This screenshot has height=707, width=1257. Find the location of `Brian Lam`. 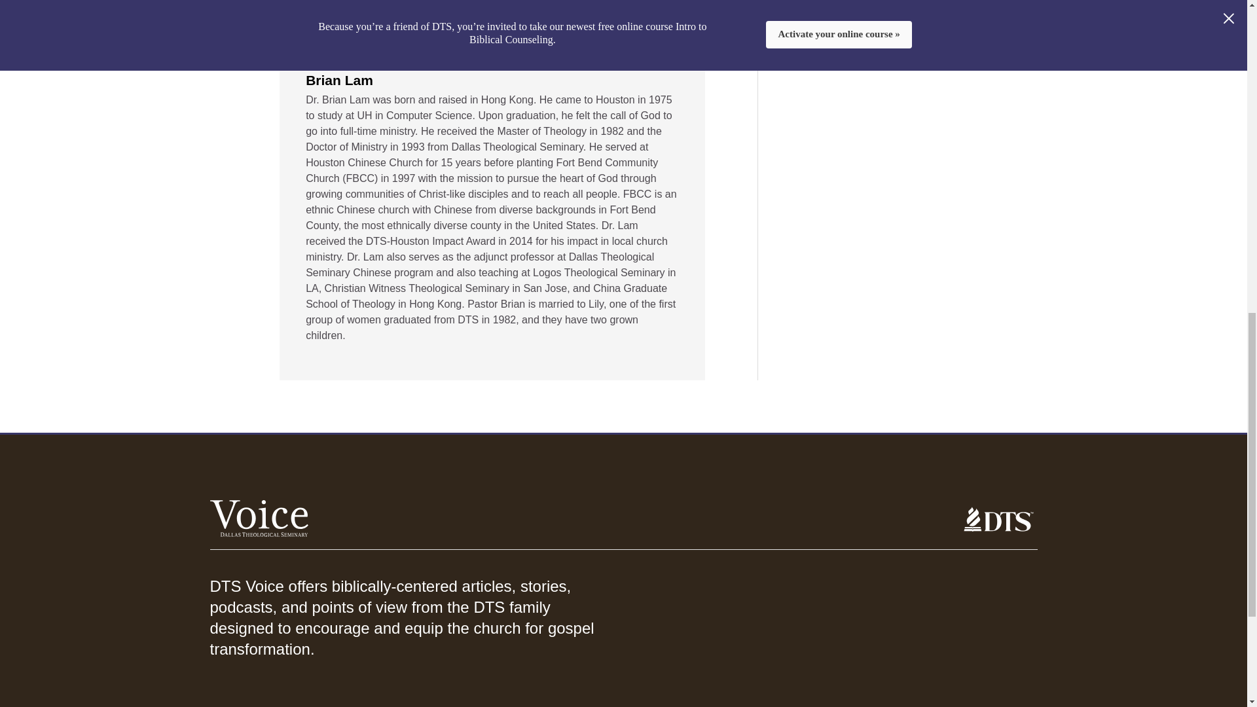

Brian Lam is located at coordinates (339, 81).